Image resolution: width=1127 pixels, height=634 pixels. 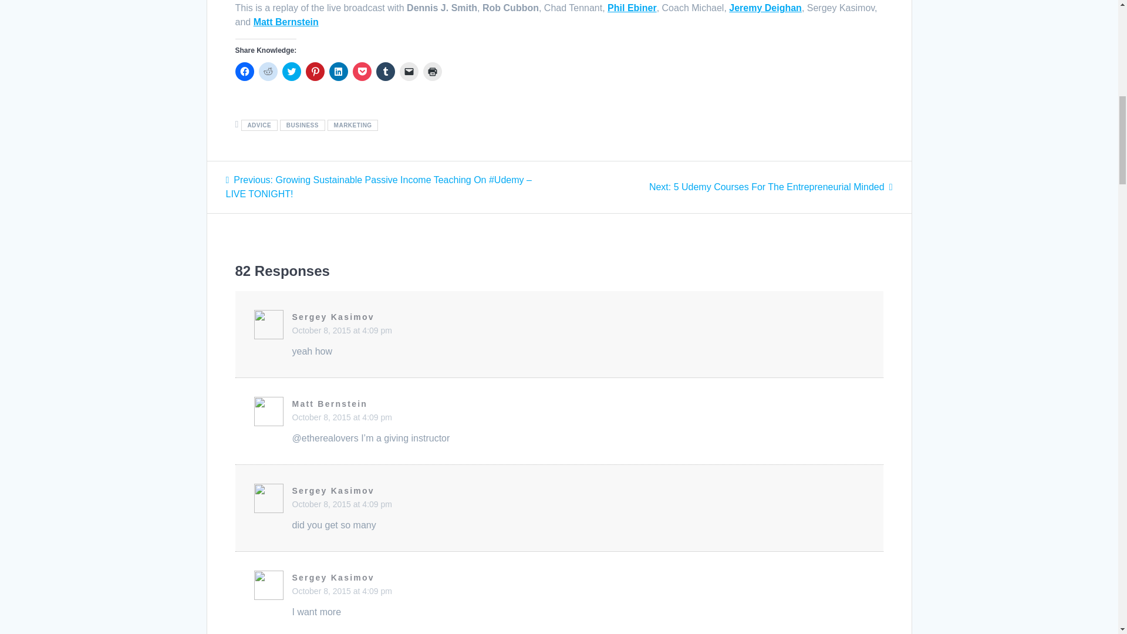 I want to click on Click to email a link to a friend, so click(x=333, y=317).